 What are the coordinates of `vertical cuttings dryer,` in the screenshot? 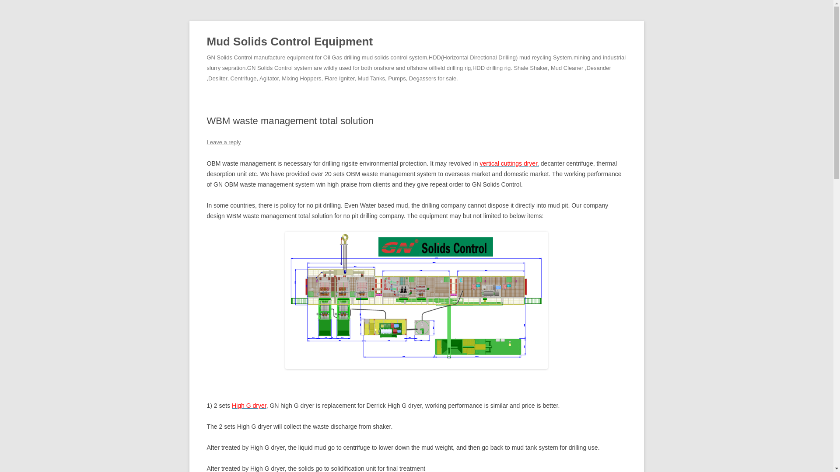 It's located at (509, 163).